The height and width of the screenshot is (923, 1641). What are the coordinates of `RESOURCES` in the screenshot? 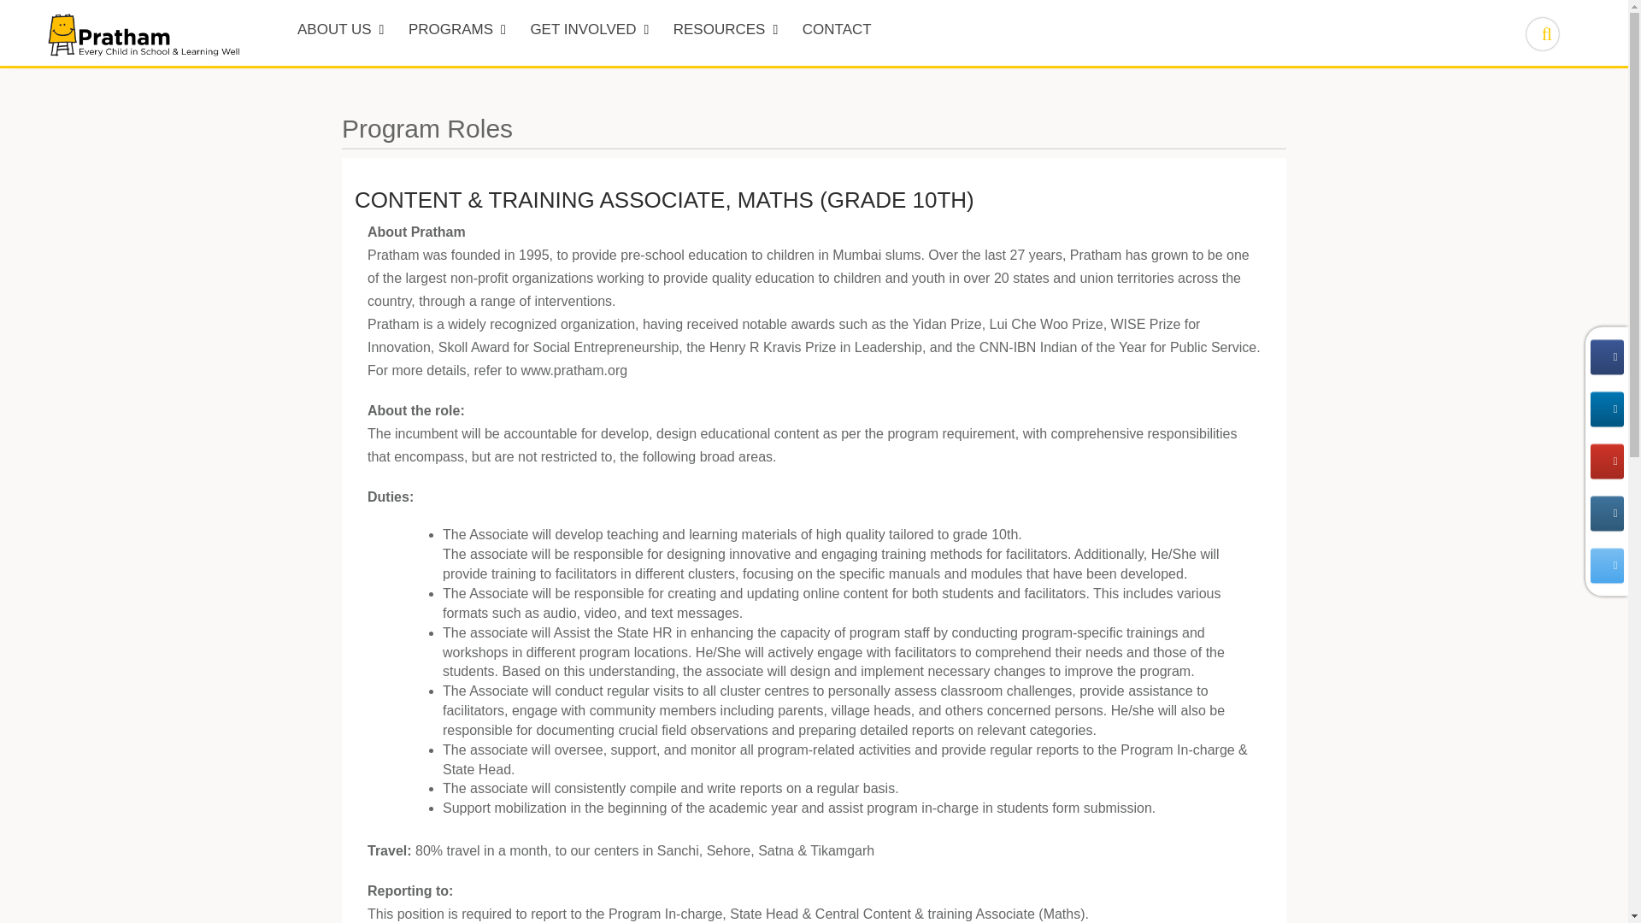 It's located at (726, 32).